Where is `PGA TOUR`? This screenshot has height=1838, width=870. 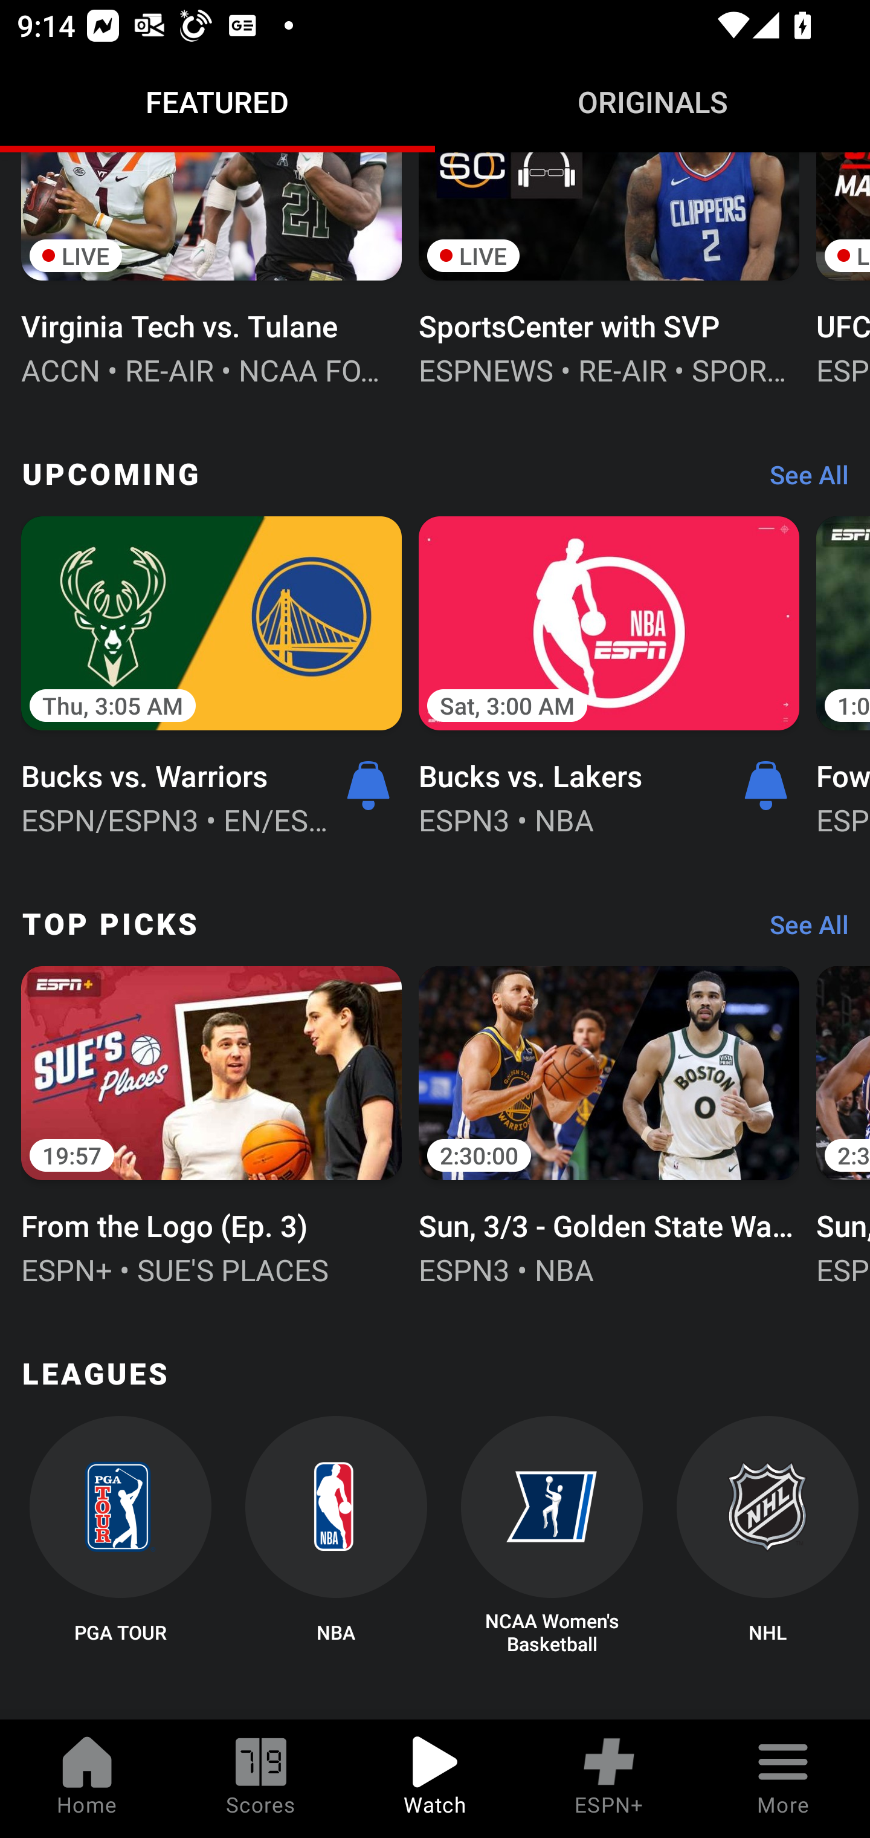 PGA TOUR is located at coordinates (120, 1536).